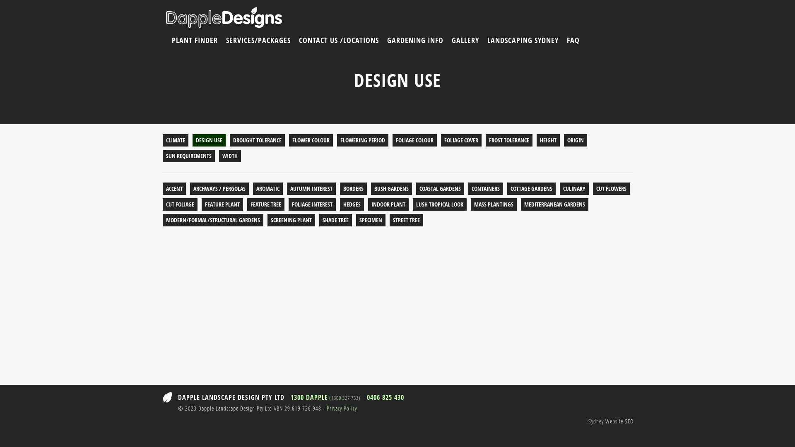 The height and width of the screenshot is (447, 795). Describe the element at coordinates (407, 220) in the screenshot. I see `STREET TREE` at that location.